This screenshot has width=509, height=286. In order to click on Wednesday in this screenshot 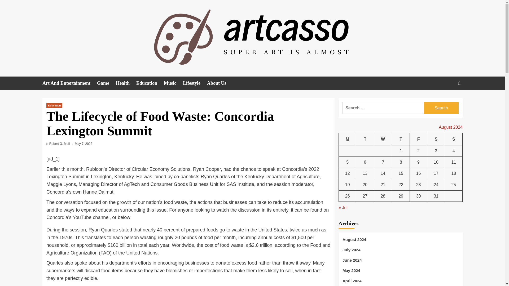, I will do `click(383, 139)`.